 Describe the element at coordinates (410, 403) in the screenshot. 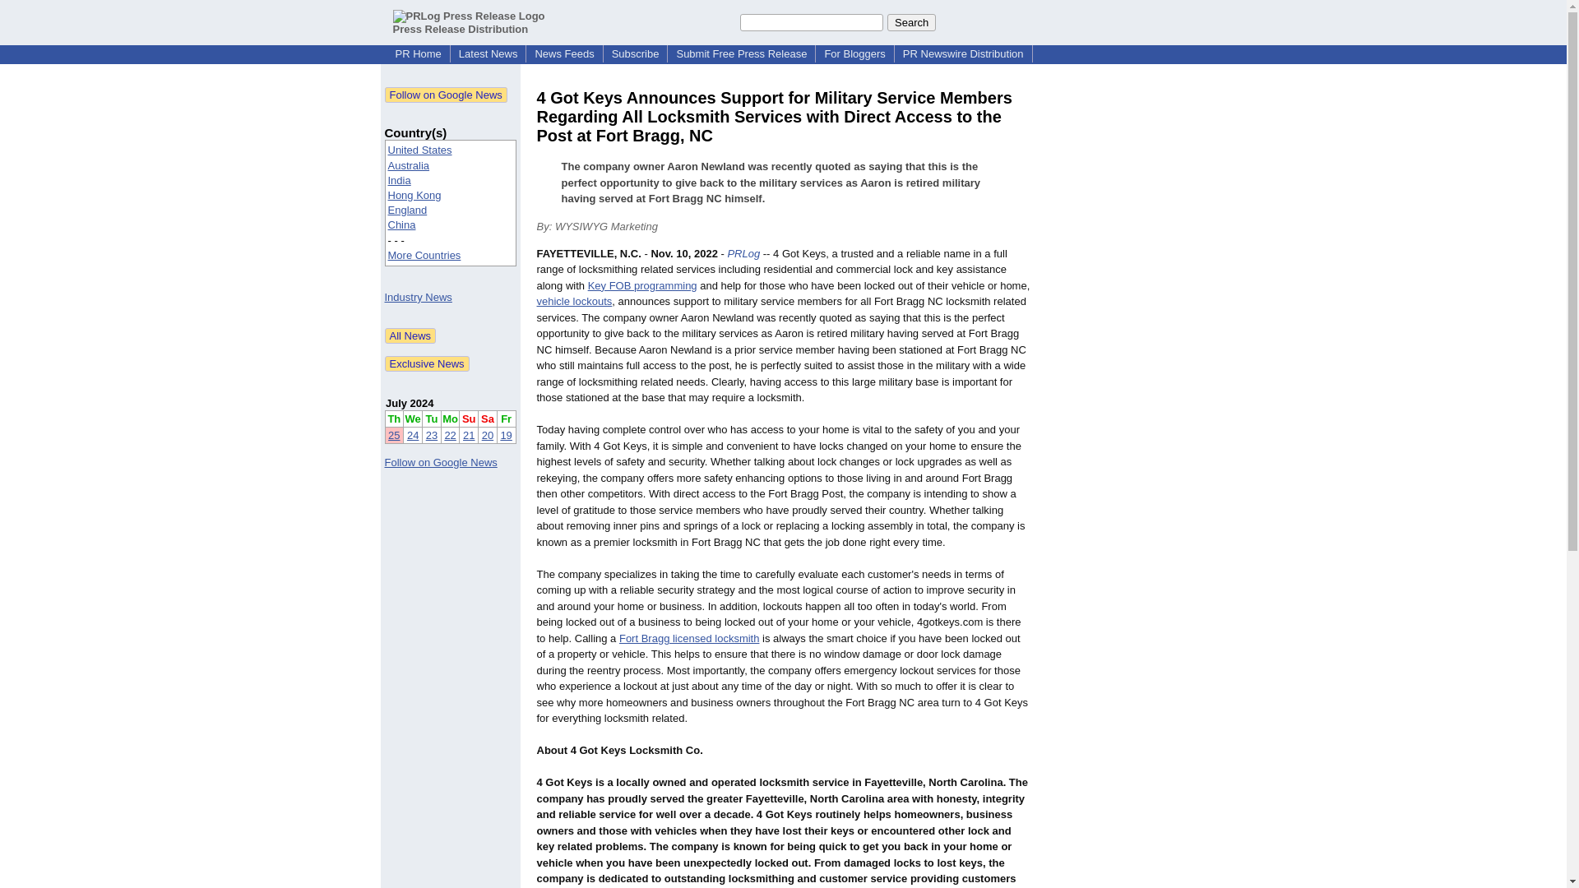

I see `July 2024` at that location.